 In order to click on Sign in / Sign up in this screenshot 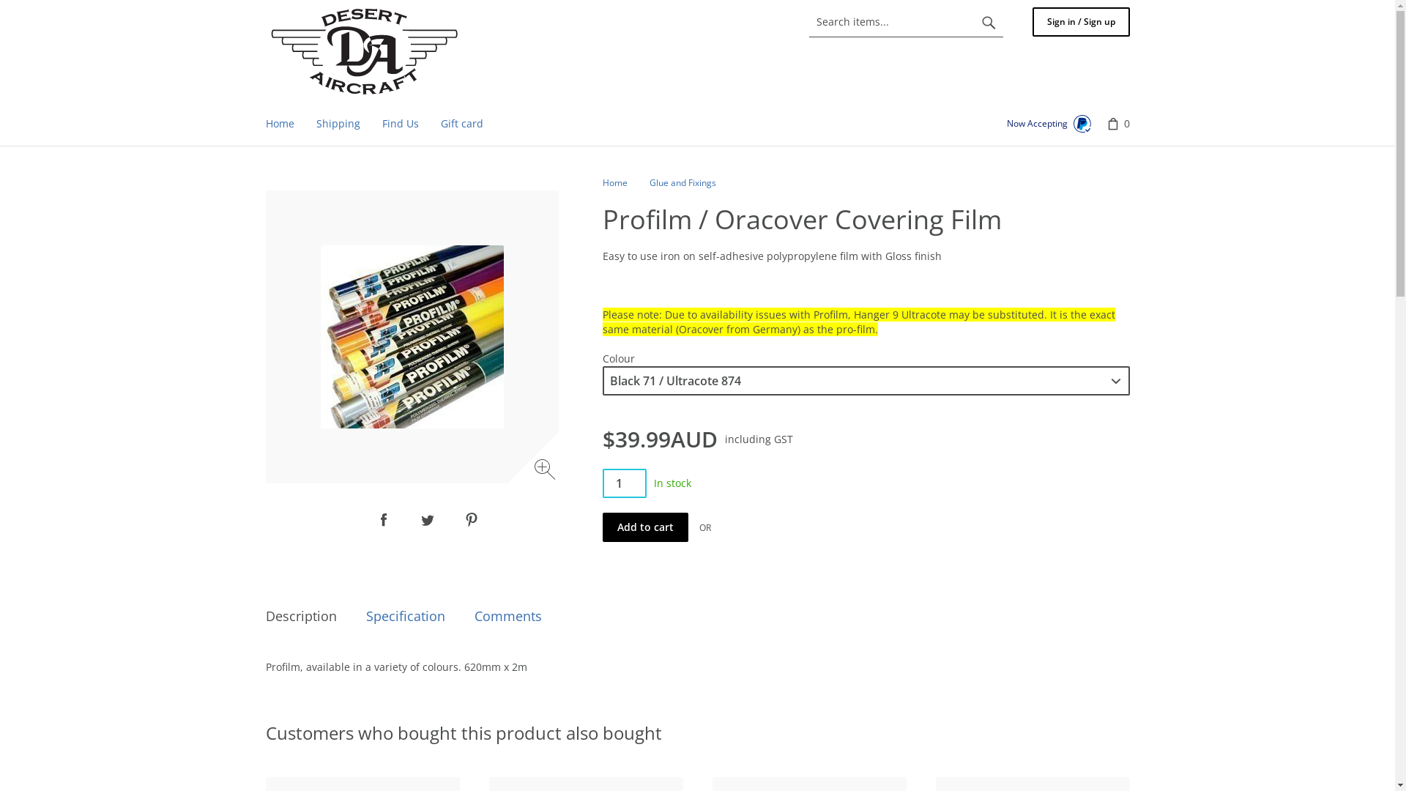, I will do `click(1081, 22)`.